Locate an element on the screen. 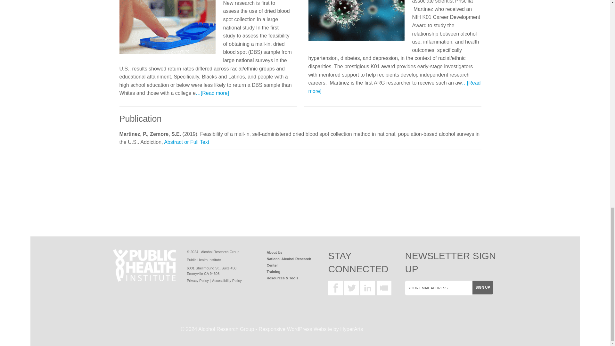 Image resolution: width=615 pixels, height=346 pixels. Sign up is located at coordinates (482, 287).